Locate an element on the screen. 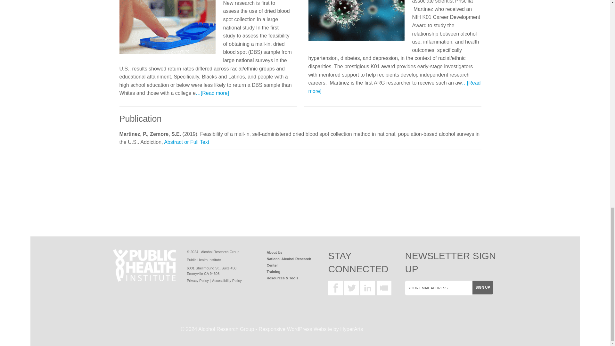 Image resolution: width=615 pixels, height=346 pixels. Sign up is located at coordinates (482, 287).